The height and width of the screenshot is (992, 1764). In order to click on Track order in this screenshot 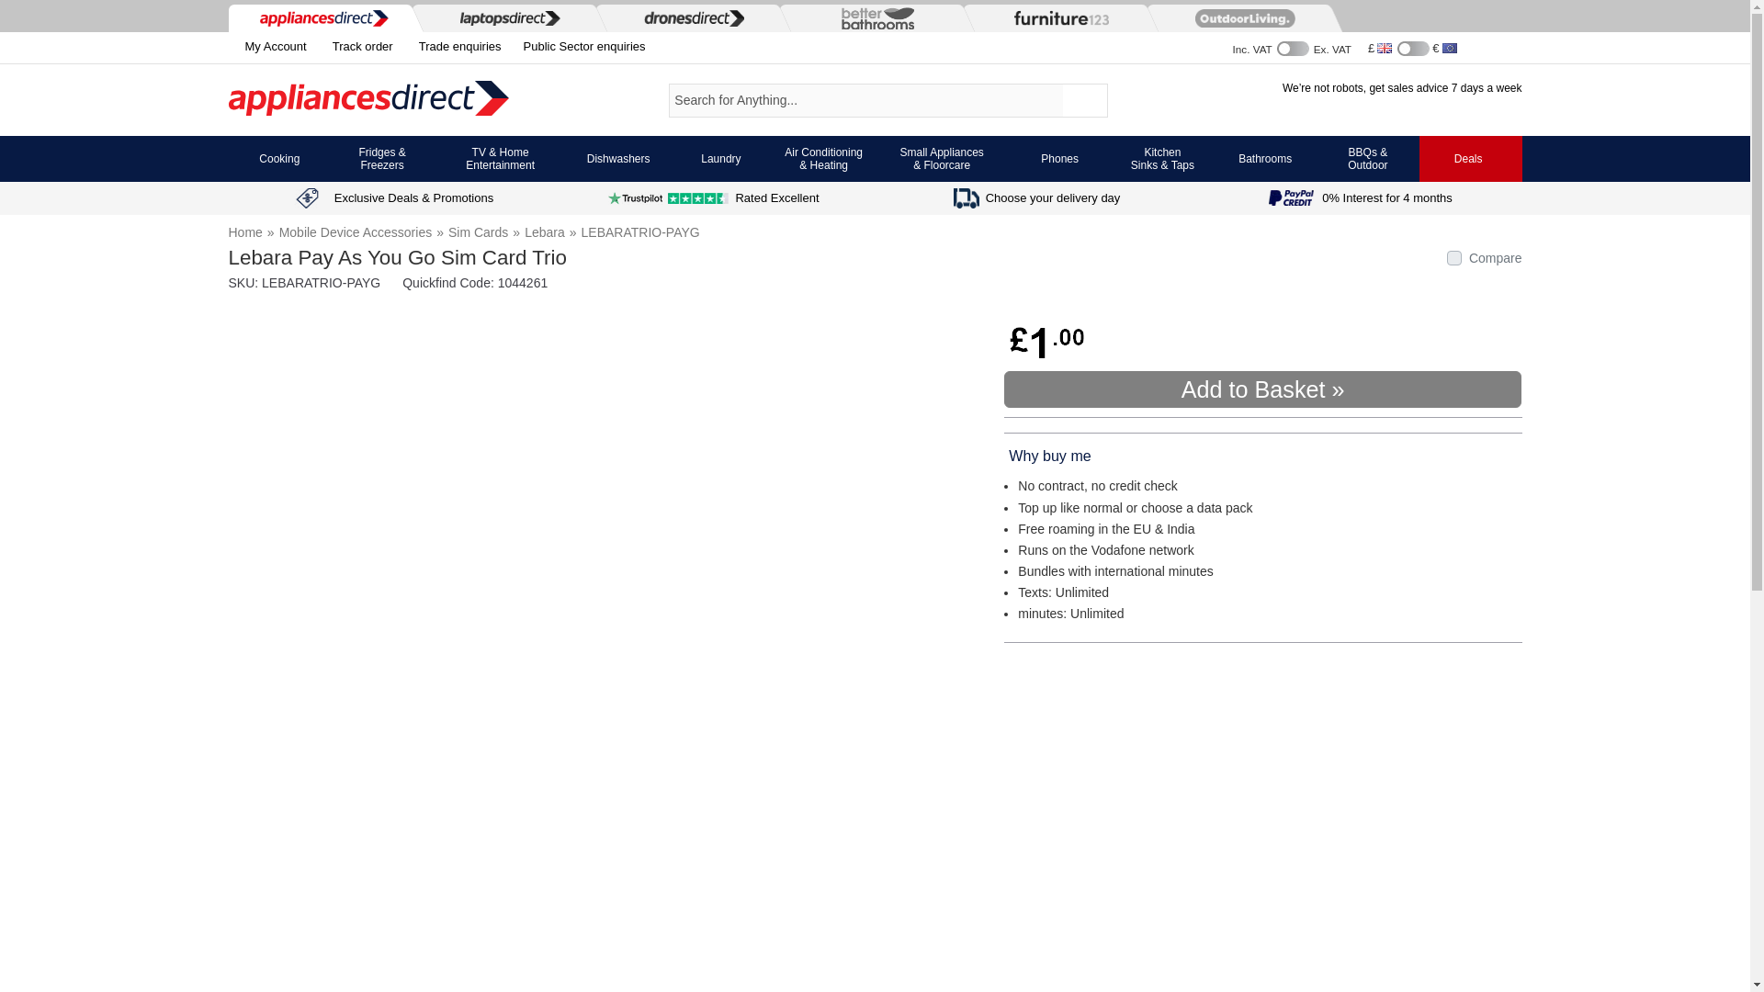, I will do `click(358, 48)`.